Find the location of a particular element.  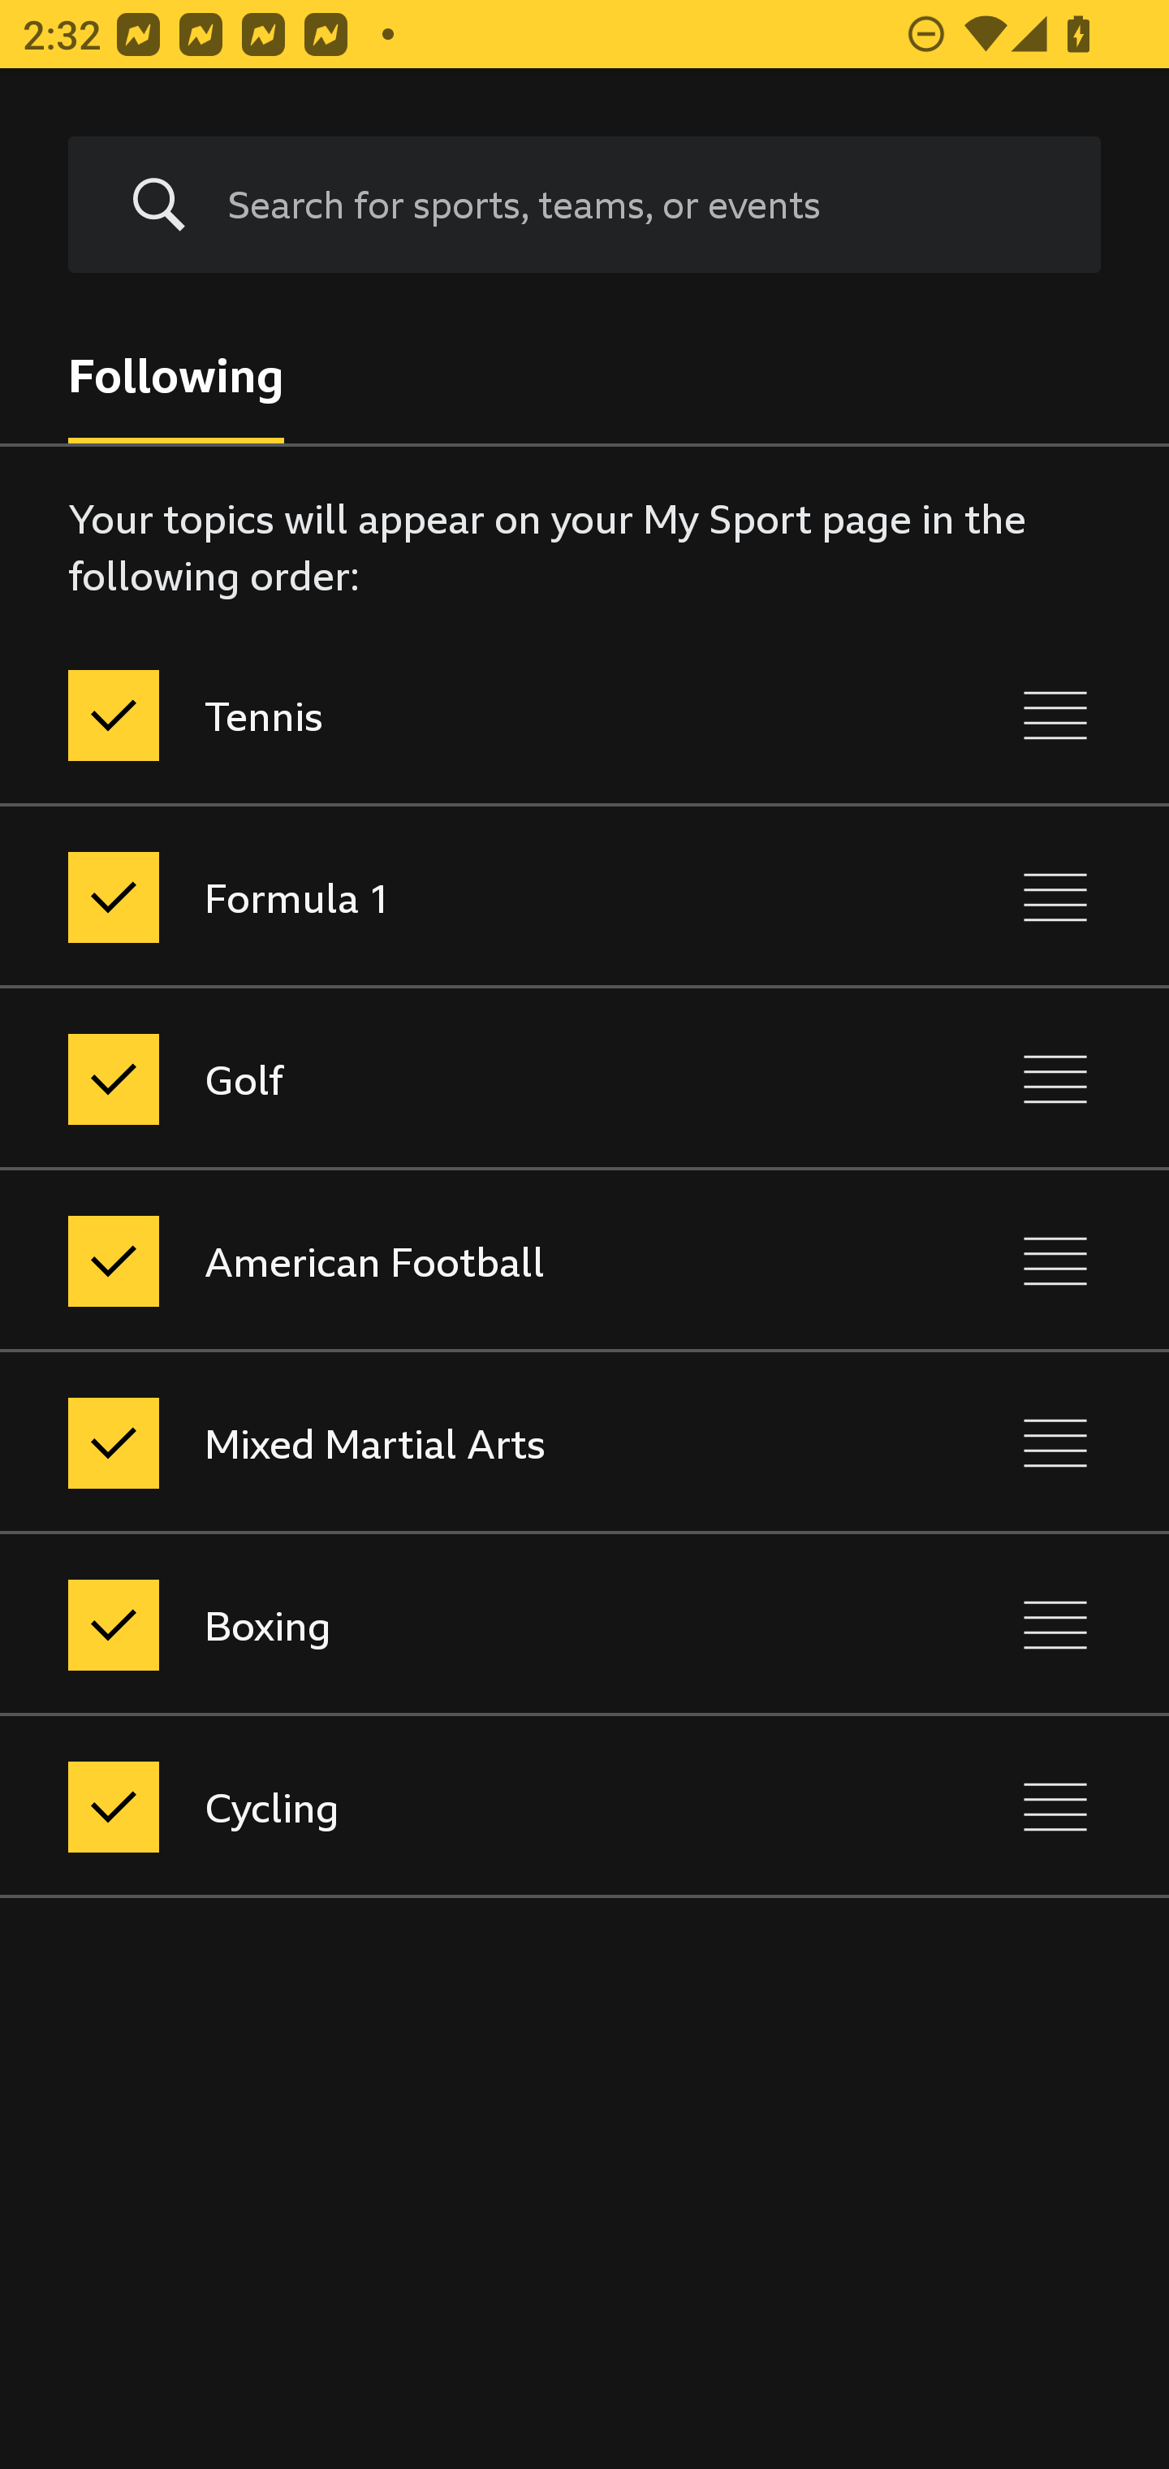

American Football is located at coordinates (448, 1260).